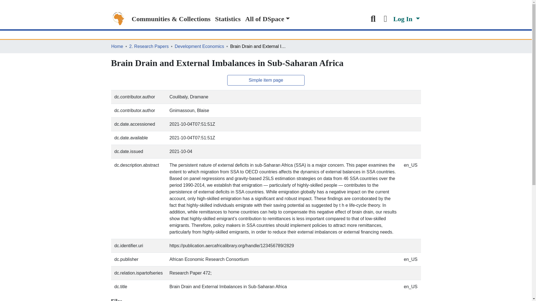 The image size is (536, 301). Describe the element at coordinates (373, 19) in the screenshot. I see `Search` at that location.